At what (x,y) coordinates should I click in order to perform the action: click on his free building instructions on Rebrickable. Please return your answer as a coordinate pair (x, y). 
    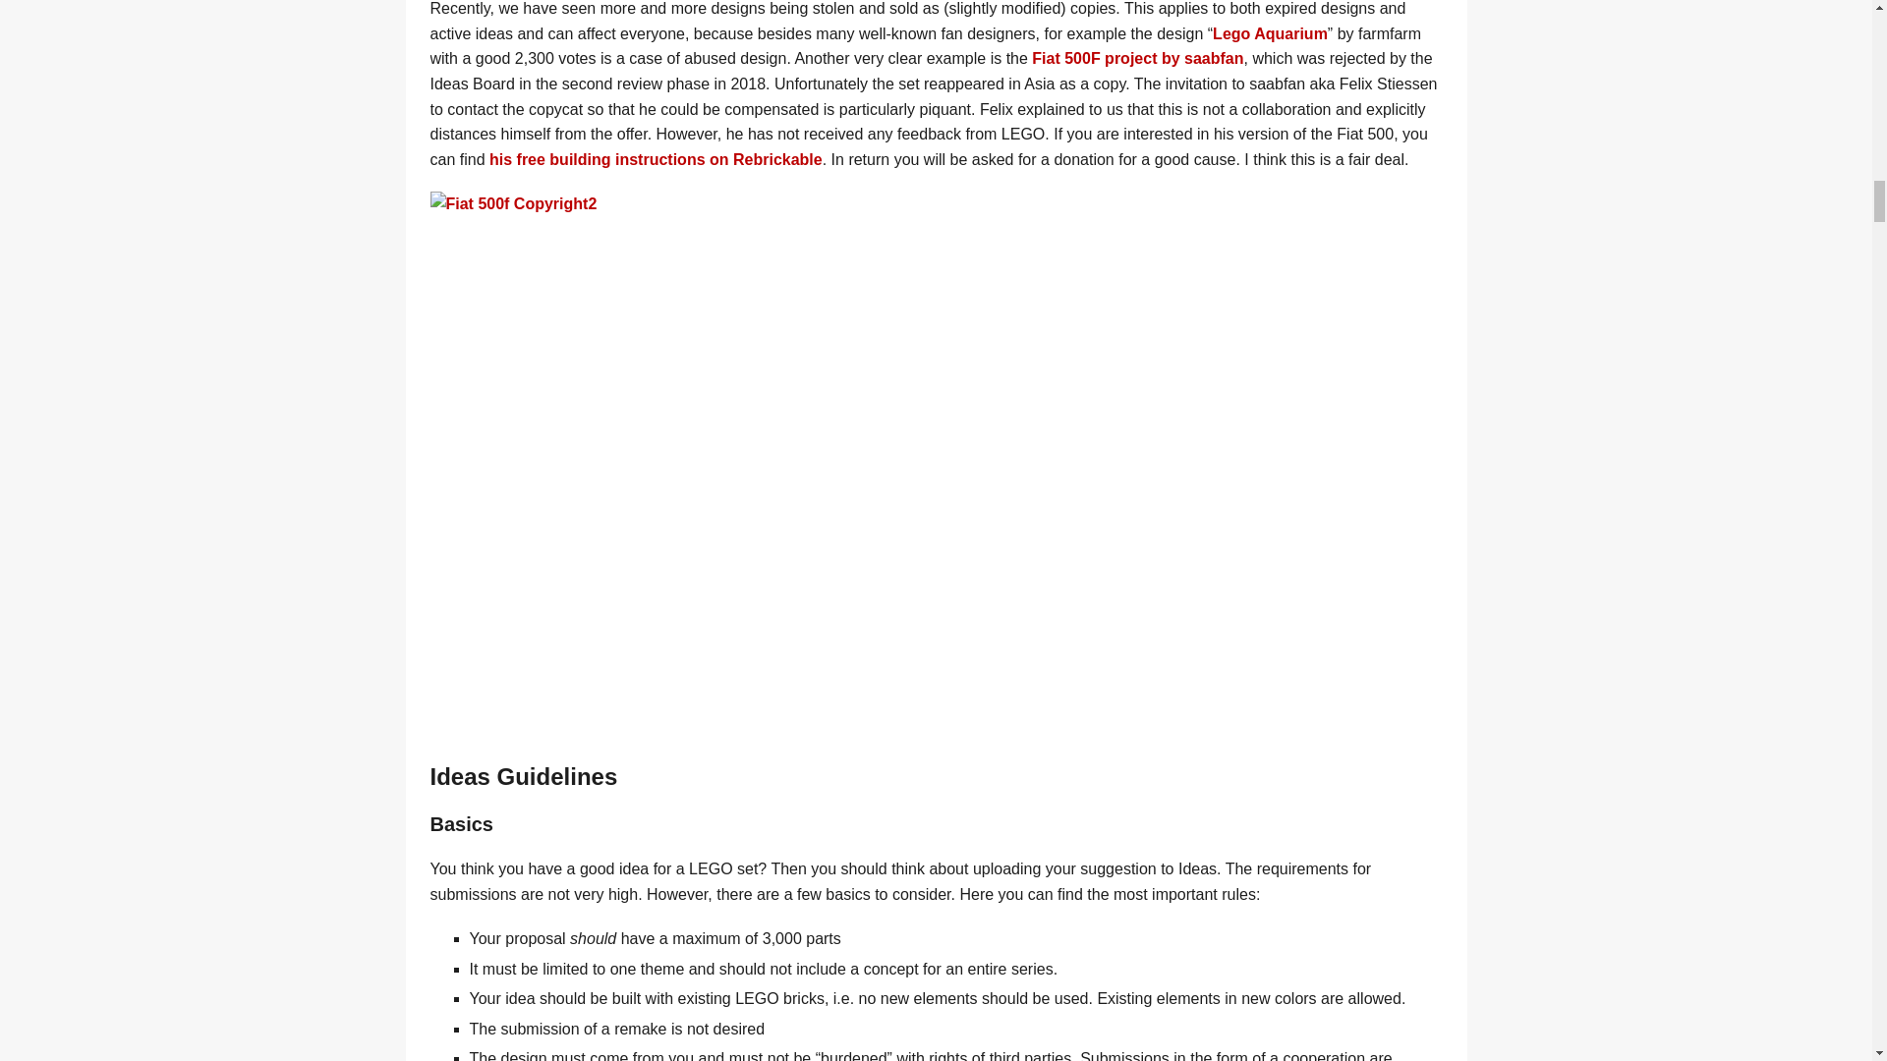
    Looking at the image, I should click on (656, 159).